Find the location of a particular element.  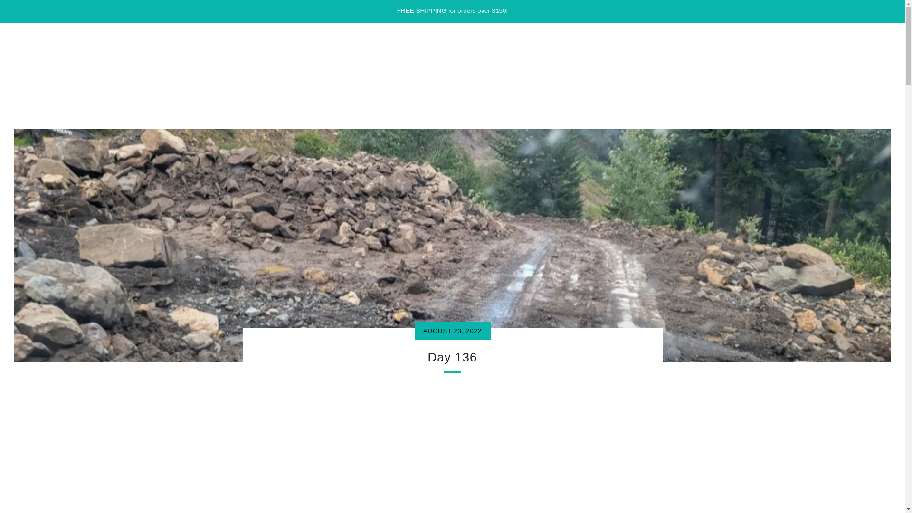

ABOUT is located at coordinates (380, 101).